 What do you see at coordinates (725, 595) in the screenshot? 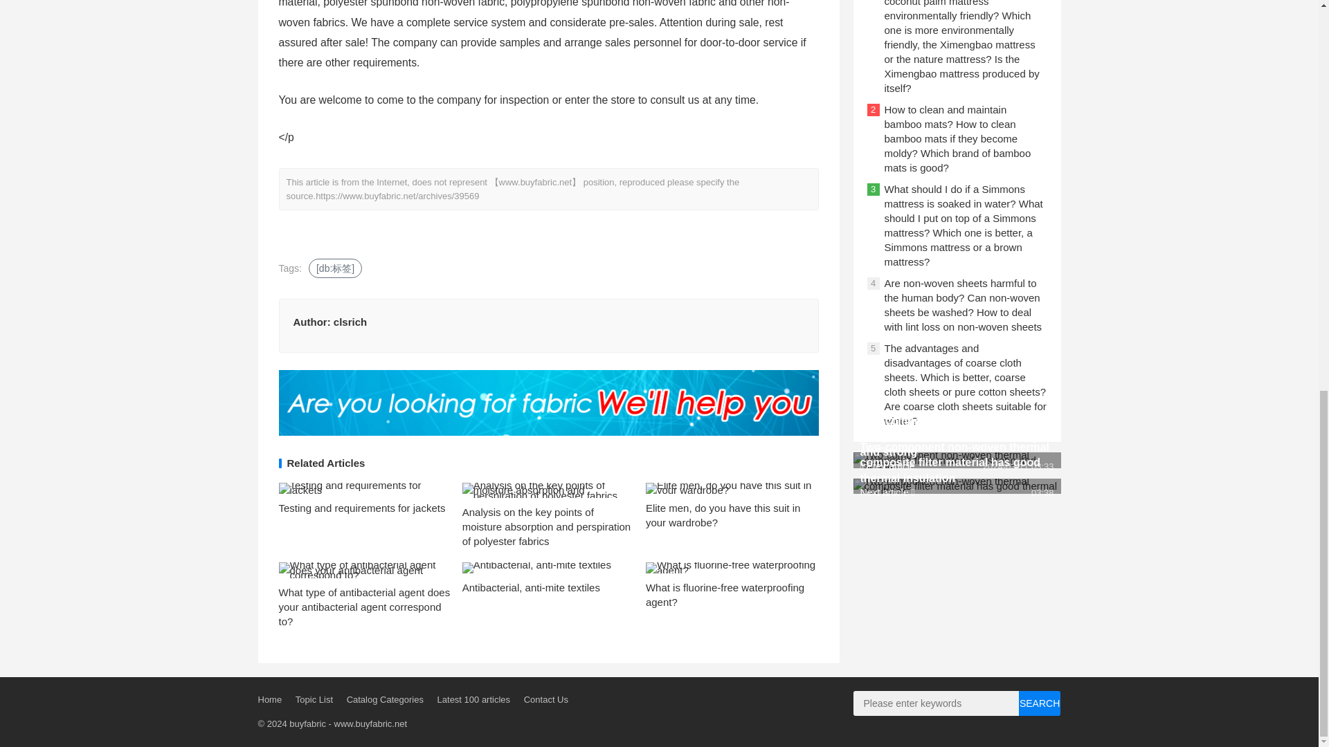
I see `What is fluorine-free waterproofing agent?` at bounding box center [725, 595].